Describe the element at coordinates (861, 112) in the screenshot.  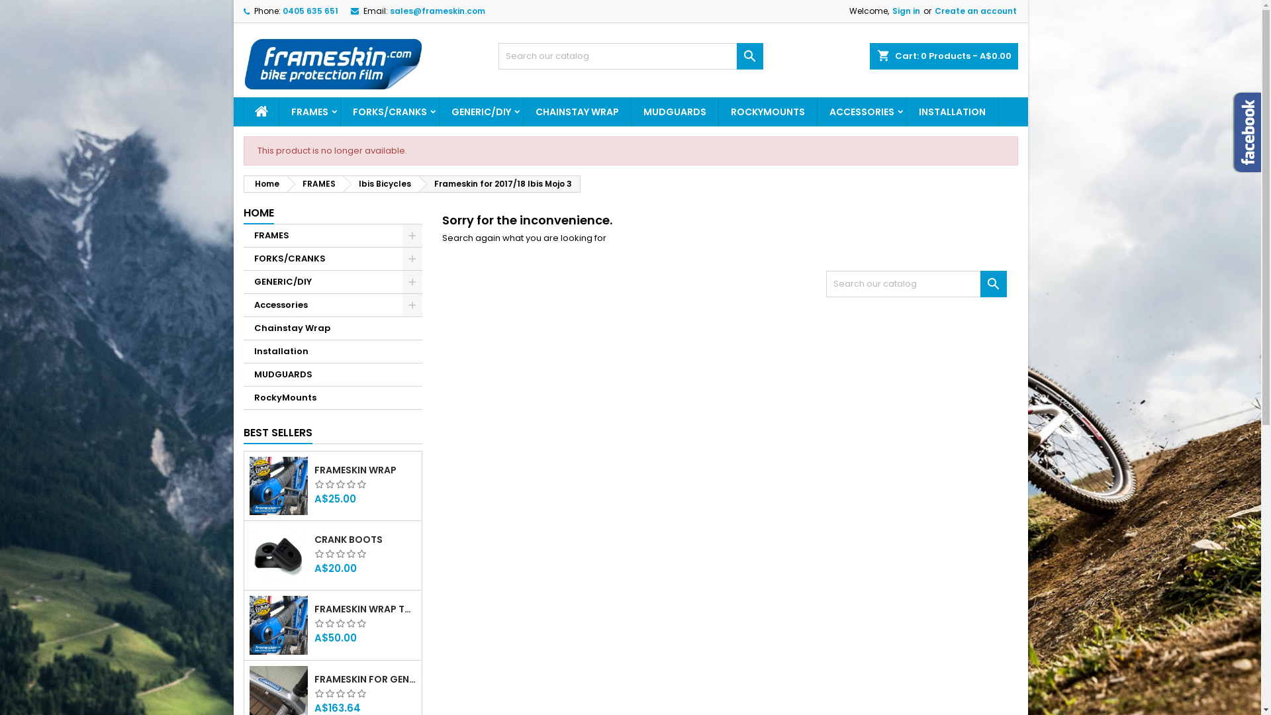
I see `ACCESSORIES` at that location.